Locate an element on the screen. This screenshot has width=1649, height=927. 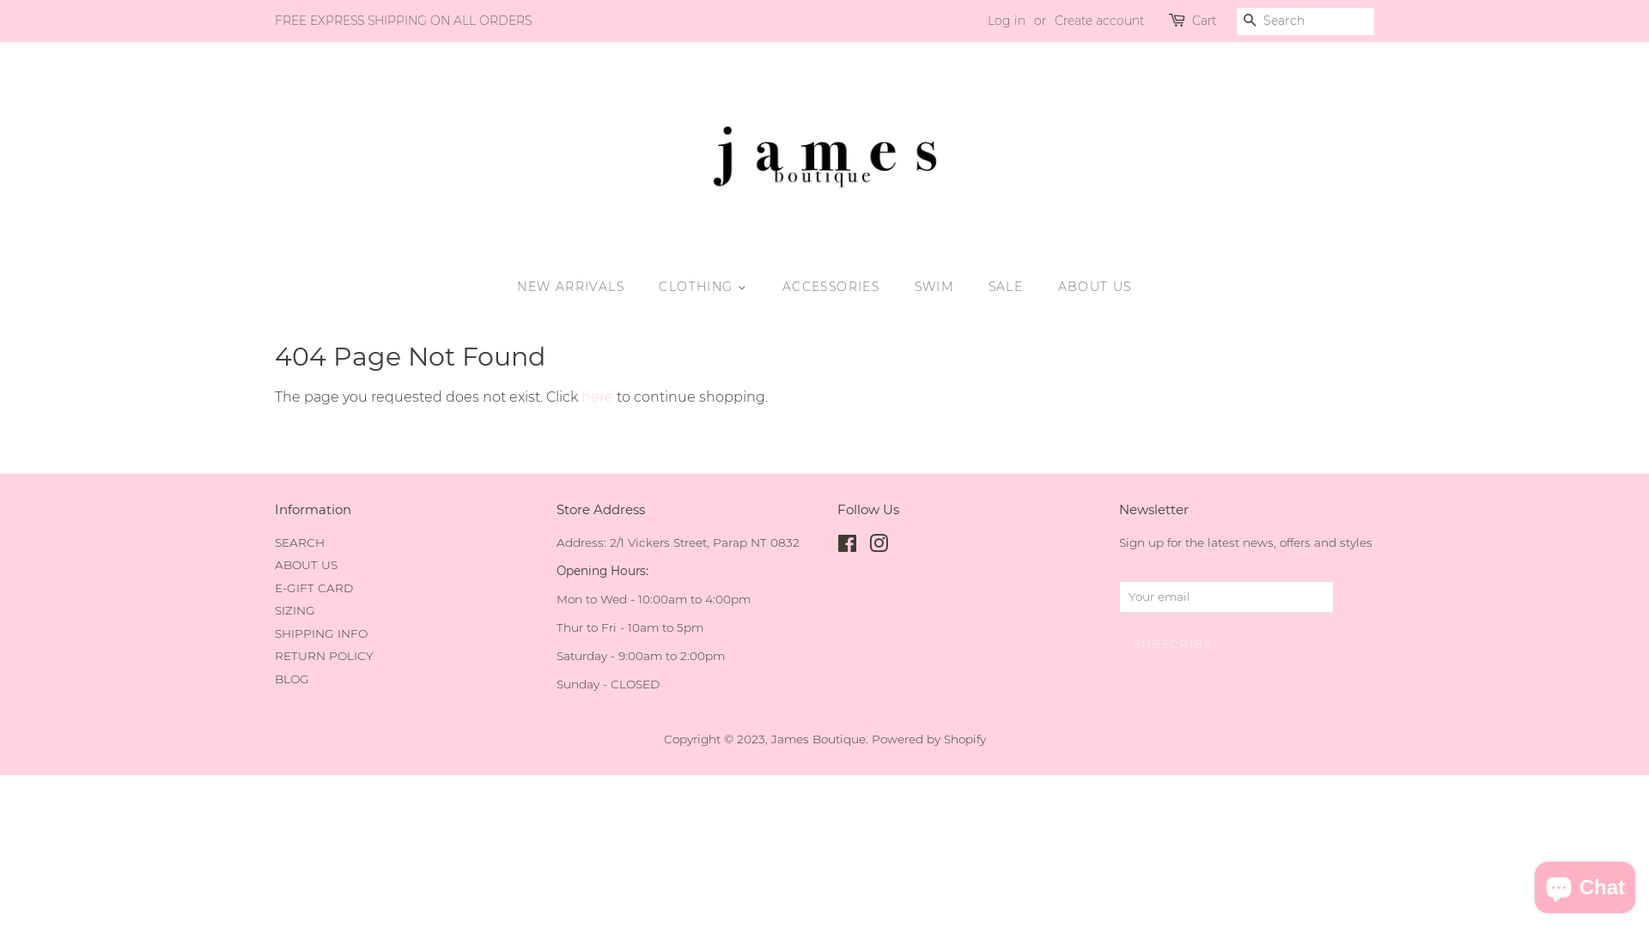
CLOTHING is located at coordinates (705, 288).